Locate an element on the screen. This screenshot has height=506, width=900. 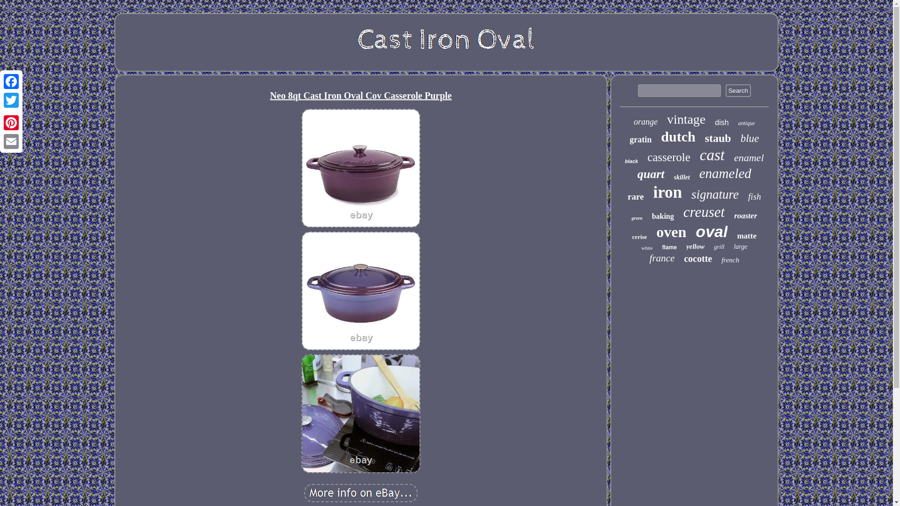
iron is located at coordinates (667, 192).